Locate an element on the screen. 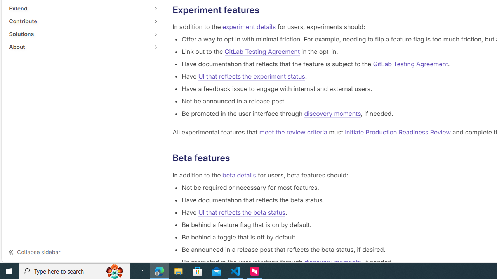 Image resolution: width=497 pixels, height=279 pixels. Collapse sidebar is located at coordinates (82, 252).